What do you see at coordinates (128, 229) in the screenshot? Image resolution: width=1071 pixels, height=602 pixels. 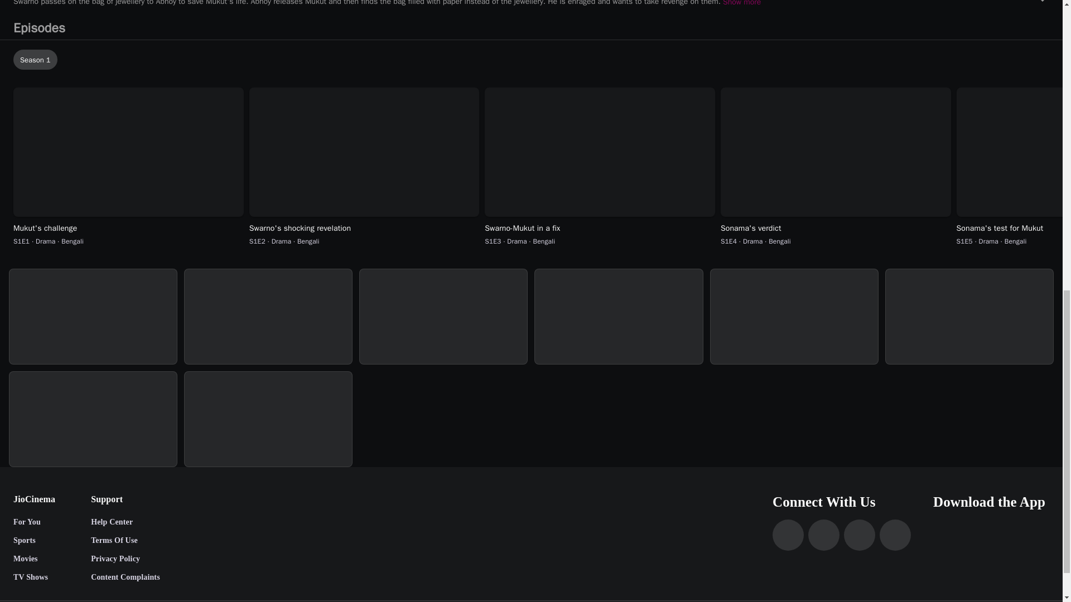 I see `Mukut's challenge` at bounding box center [128, 229].